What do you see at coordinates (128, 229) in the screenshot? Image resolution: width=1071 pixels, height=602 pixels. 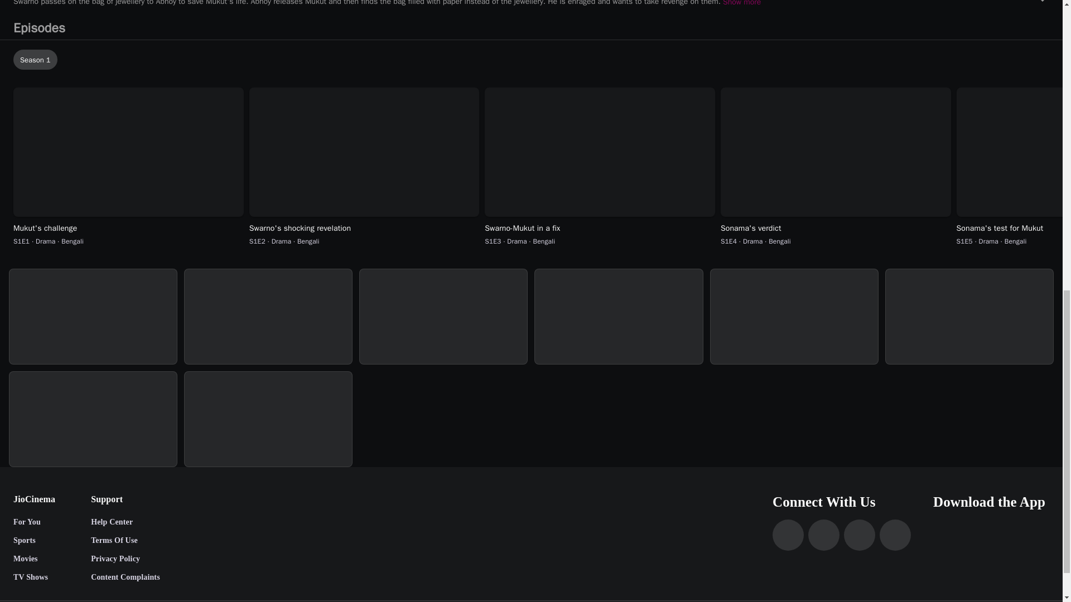 I see `Mukut's challenge` at bounding box center [128, 229].